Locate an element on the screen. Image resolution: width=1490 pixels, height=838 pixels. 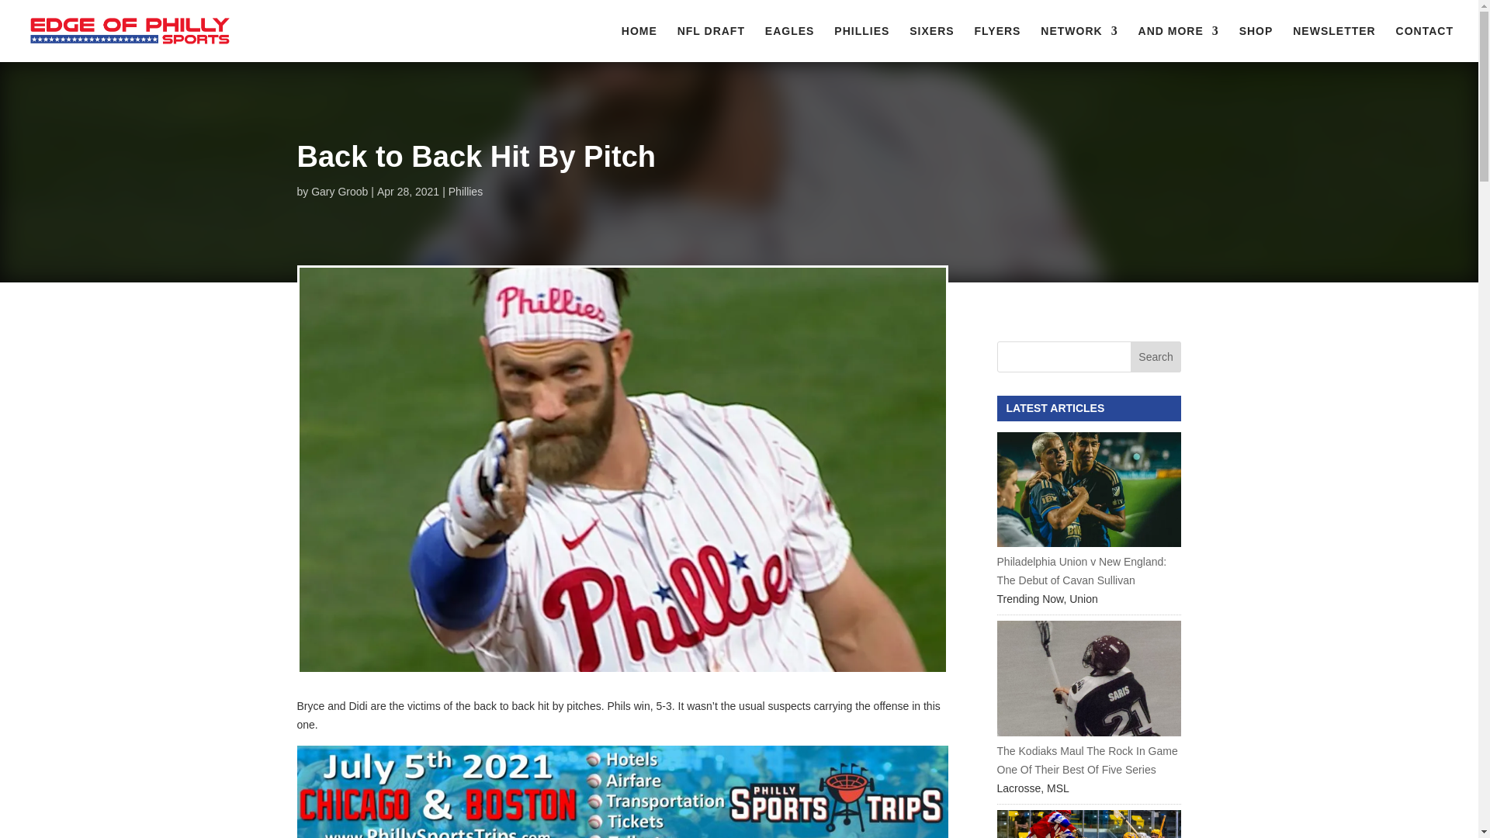
HOME is located at coordinates (639, 43).